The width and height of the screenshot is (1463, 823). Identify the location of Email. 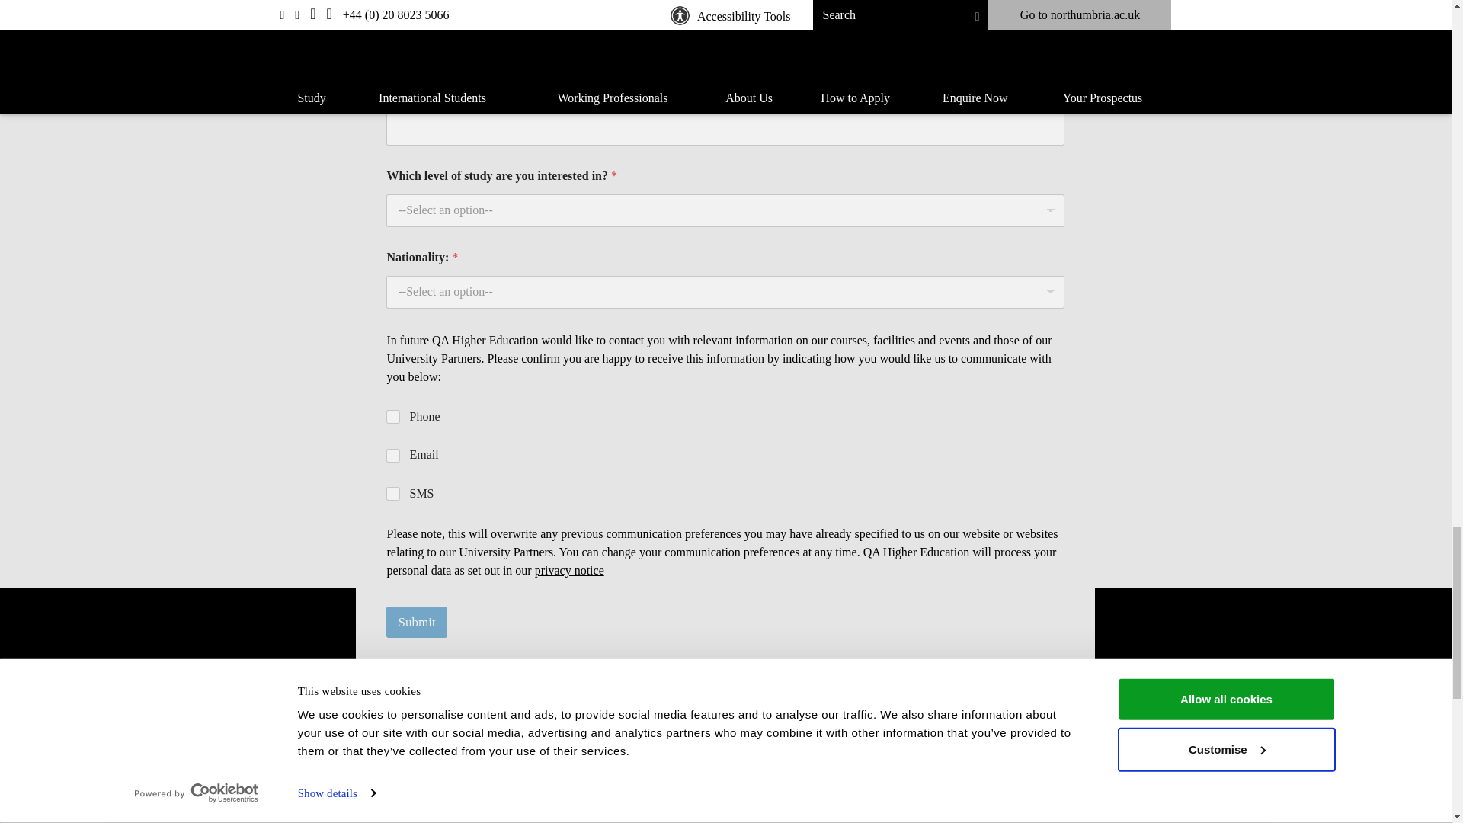
(393, 456).